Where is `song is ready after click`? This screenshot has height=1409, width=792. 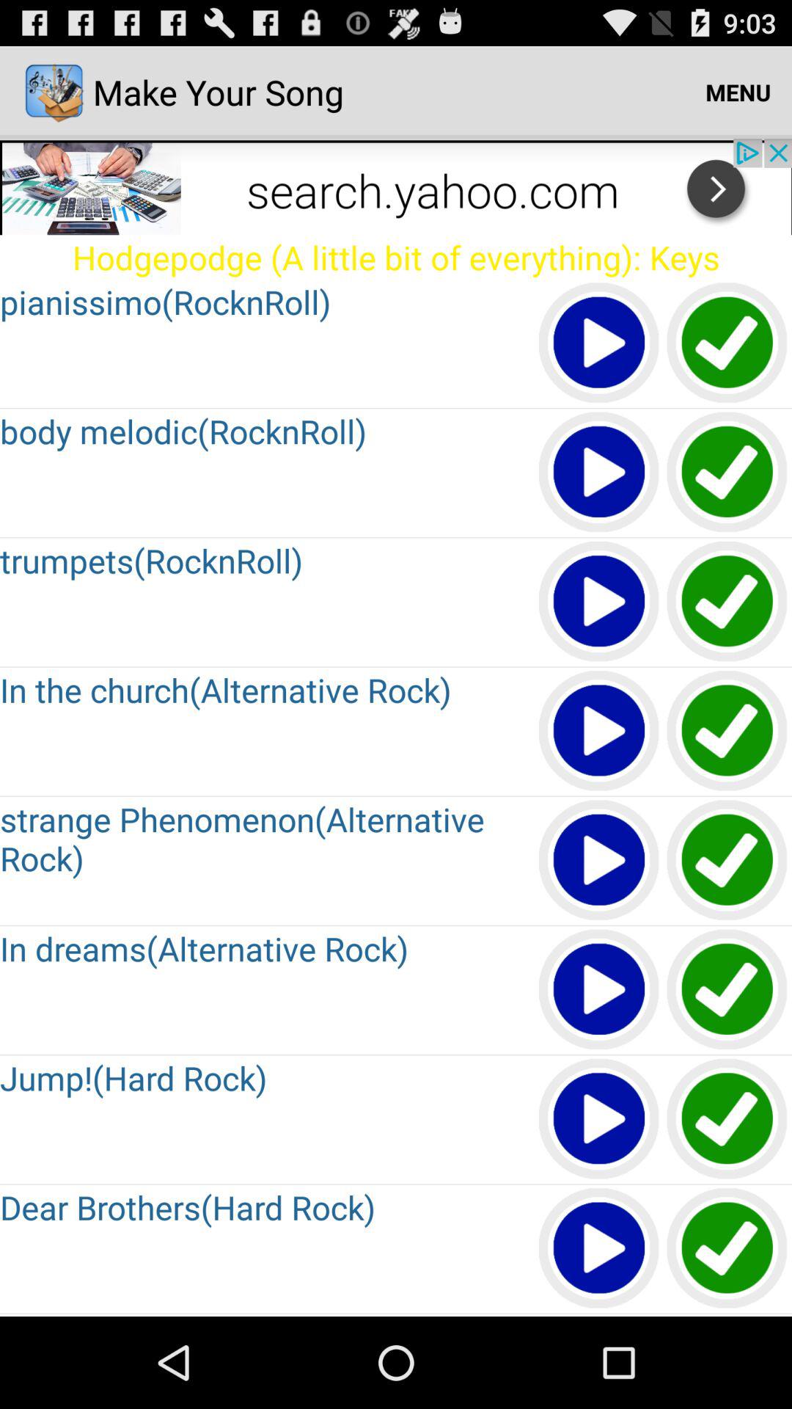 song is ready after click is located at coordinates (727, 343).